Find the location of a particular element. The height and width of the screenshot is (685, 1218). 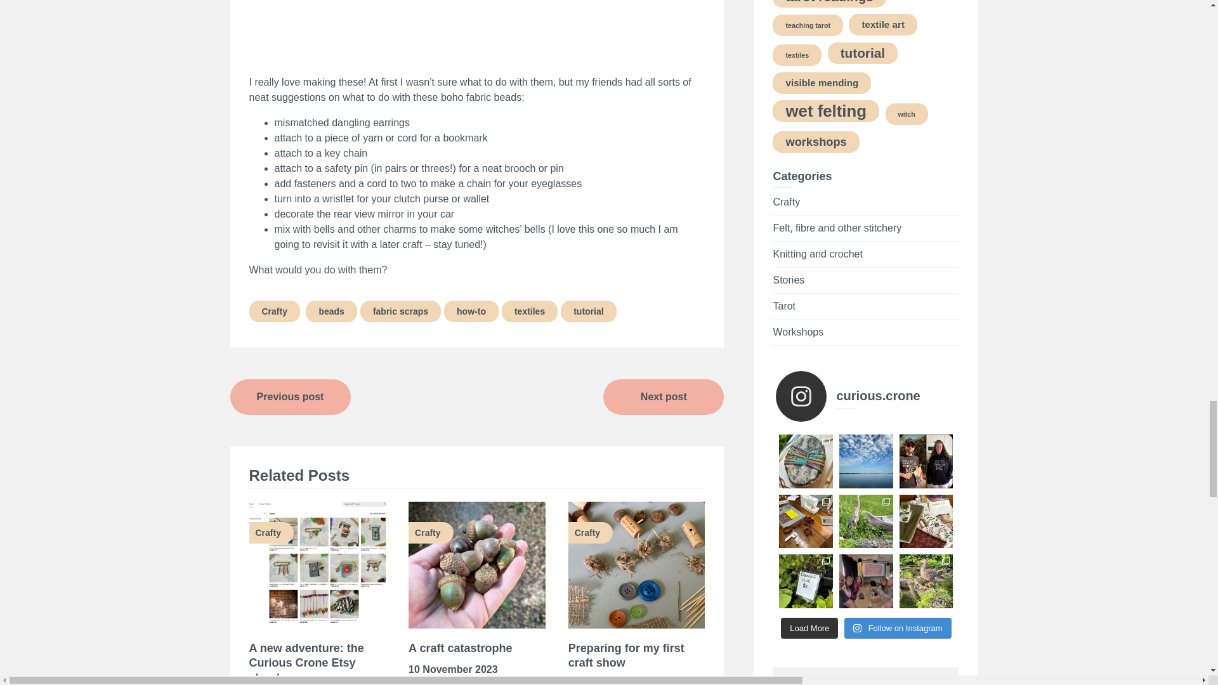

Crafty is located at coordinates (477, 564).